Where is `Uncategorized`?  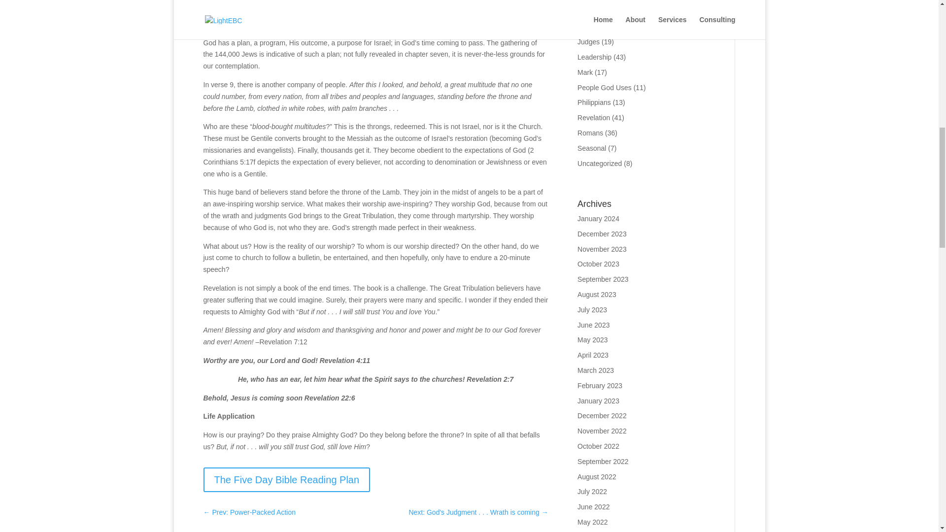 Uncategorized is located at coordinates (599, 164).